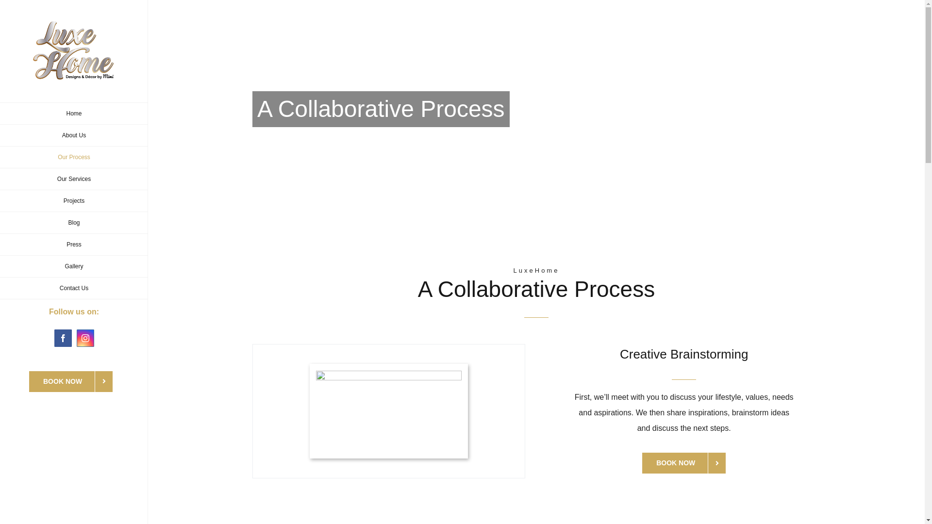 The width and height of the screenshot is (932, 524). What do you see at coordinates (74, 201) in the screenshot?
I see `Projects` at bounding box center [74, 201].